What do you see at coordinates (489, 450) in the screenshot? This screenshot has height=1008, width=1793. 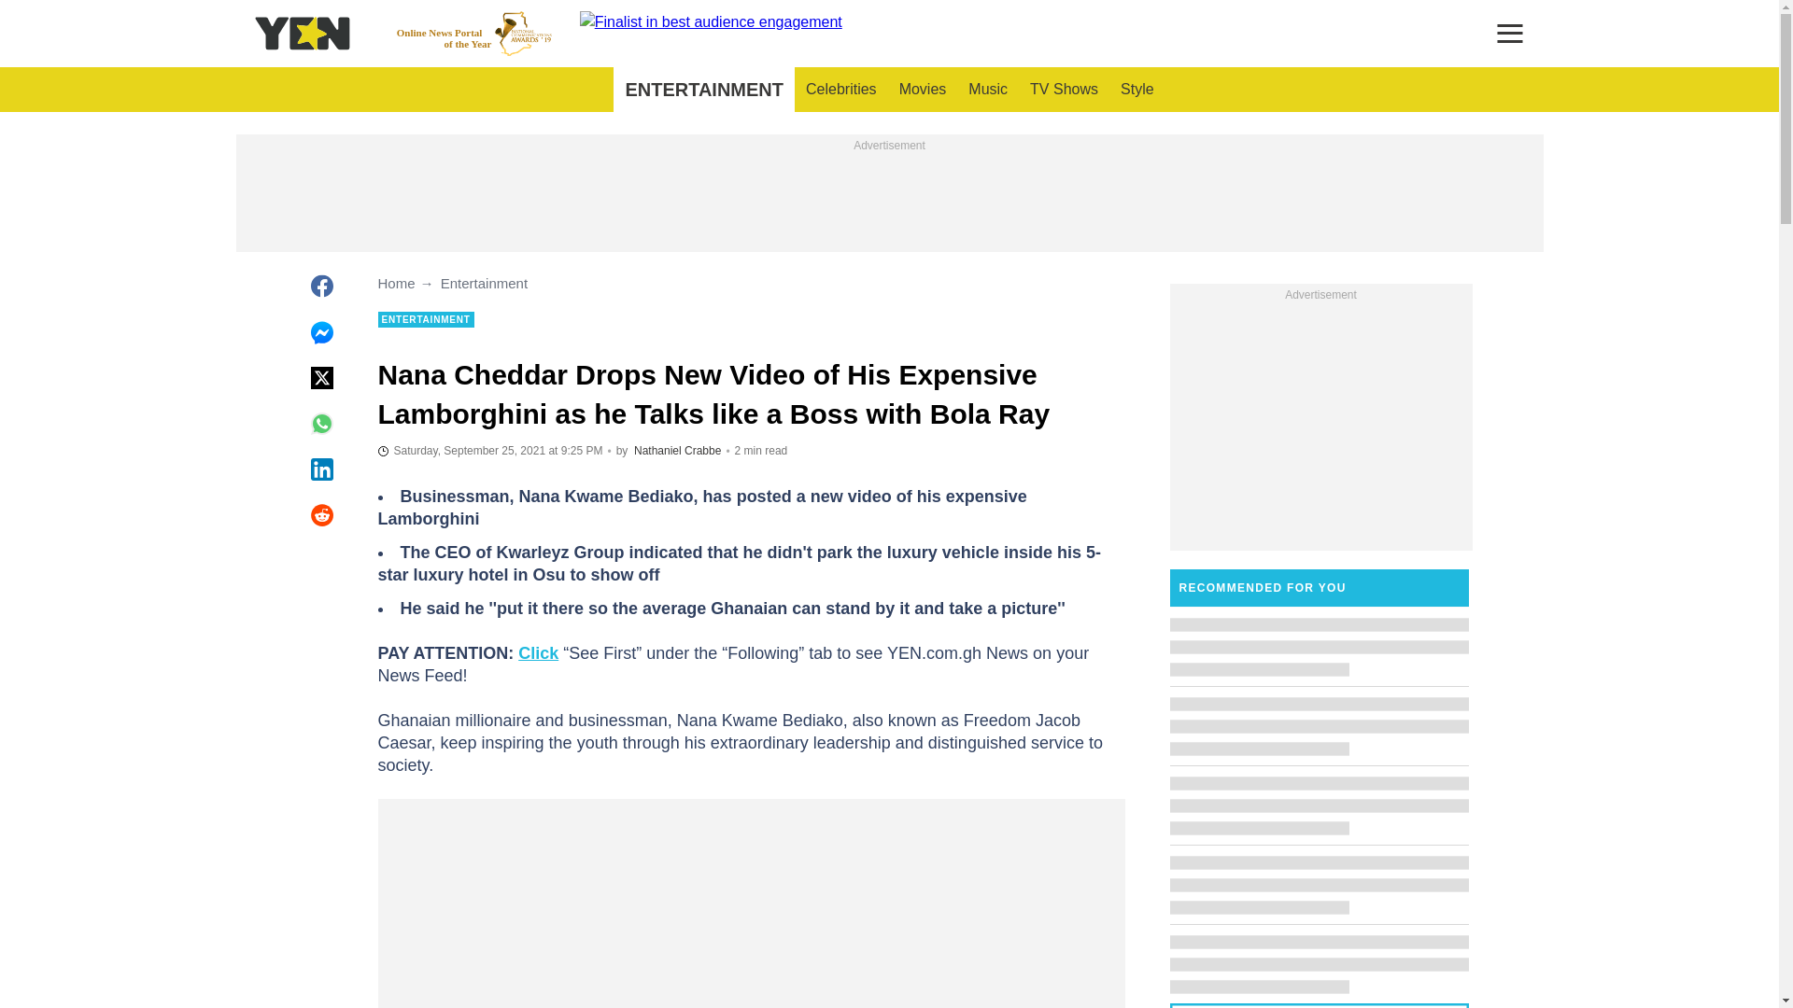 I see `Celebrities` at bounding box center [489, 450].